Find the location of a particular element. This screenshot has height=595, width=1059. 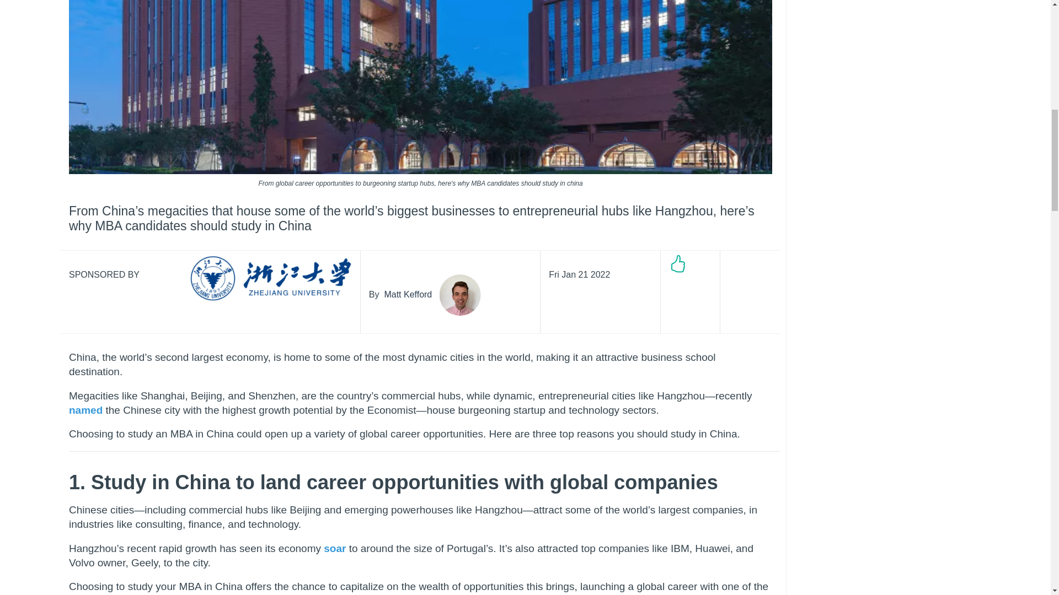

Headshot of Matt Kefford is located at coordinates (460, 295).